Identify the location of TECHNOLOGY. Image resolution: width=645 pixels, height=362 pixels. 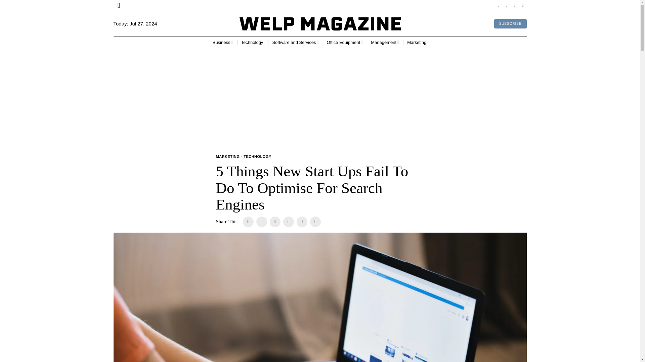
(257, 157).